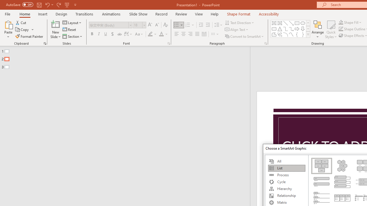  What do you see at coordinates (322, 198) in the screenshot?
I see `Tab List` at bounding box center [322, 198].